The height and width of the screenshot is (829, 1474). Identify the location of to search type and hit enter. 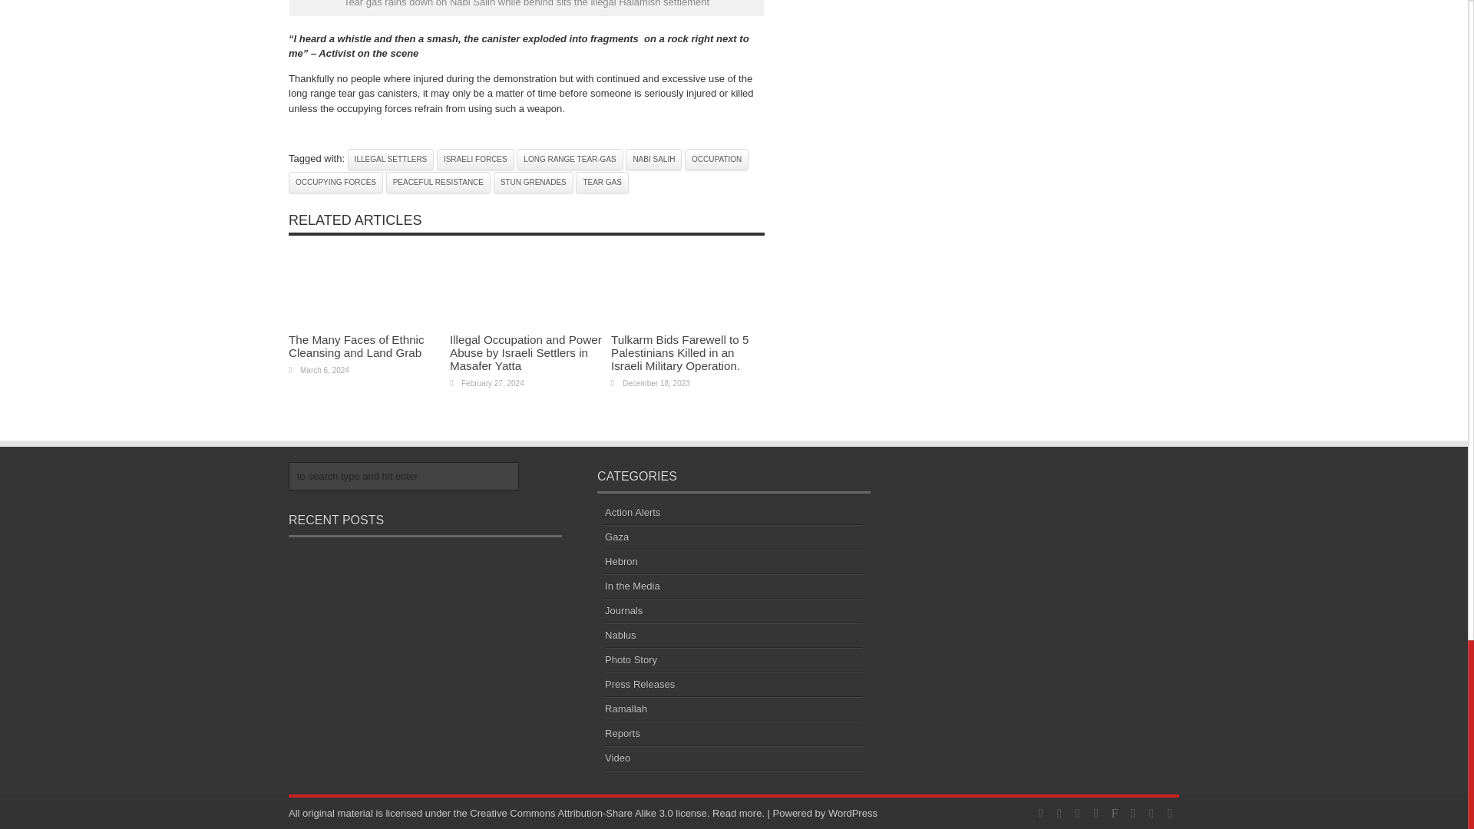
(404, 476).